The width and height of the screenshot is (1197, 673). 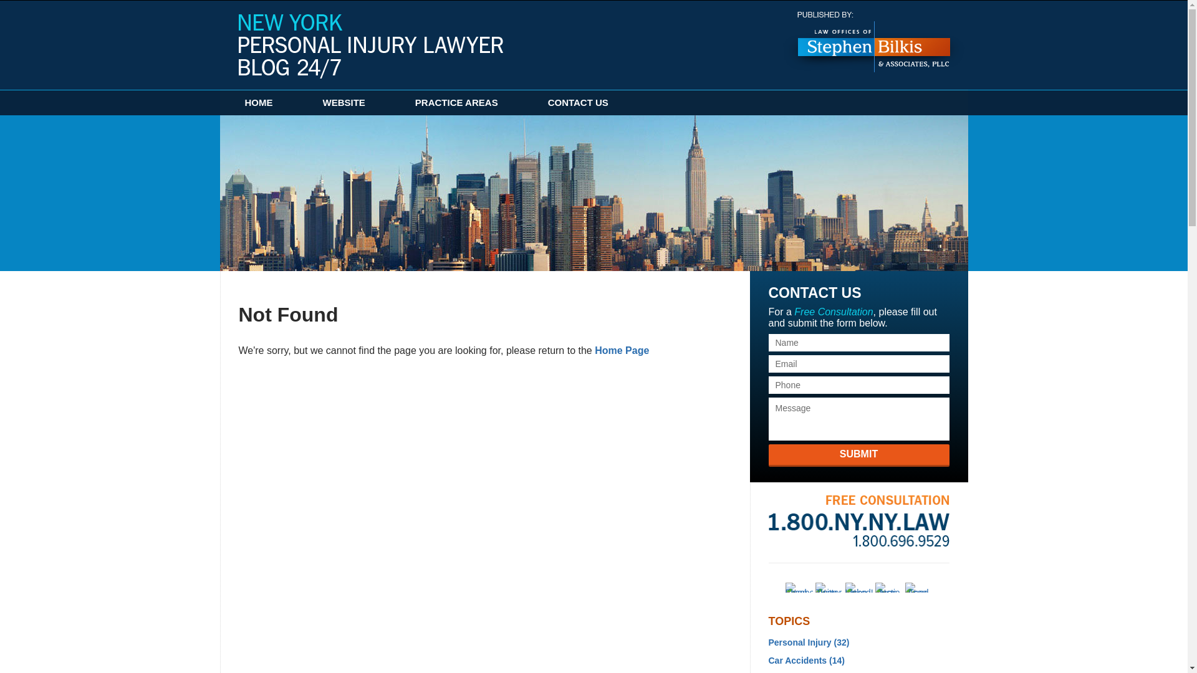 What do you see at coordinates (858, 588) in the screenshot?
I see `LinkedIn` at bounding box center [858, 588].